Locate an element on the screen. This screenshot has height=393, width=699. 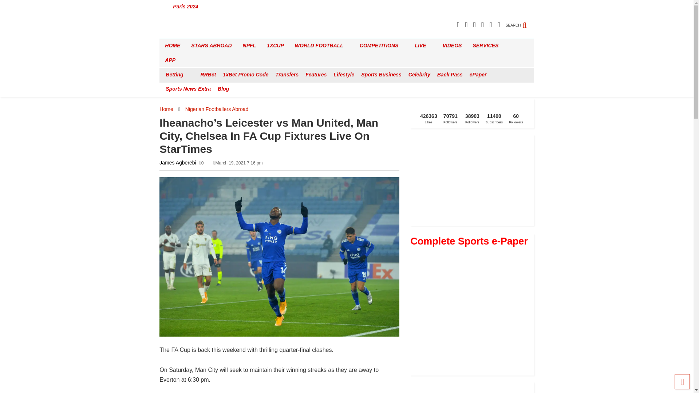
COMPETITIONS is located at coordinates (382, 45).